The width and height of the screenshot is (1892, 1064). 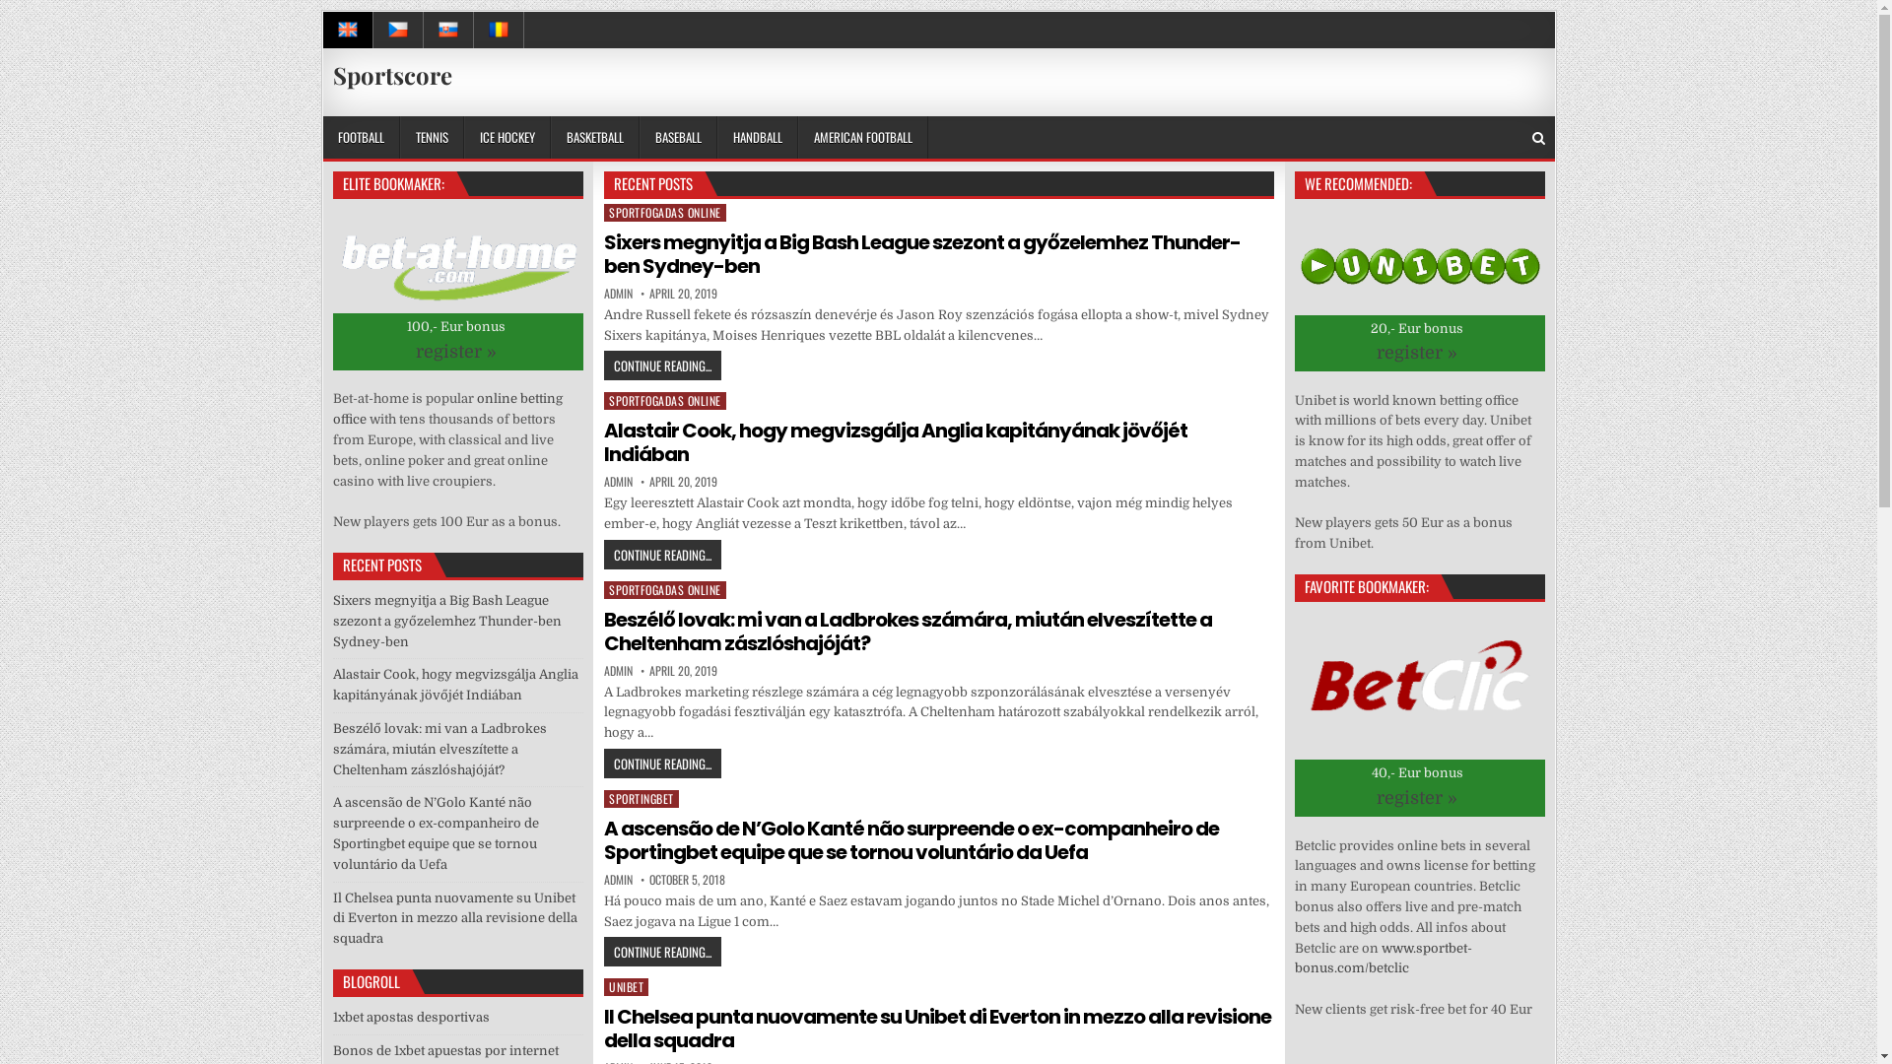 I want to click on livescore, so click(x=349, y=30).